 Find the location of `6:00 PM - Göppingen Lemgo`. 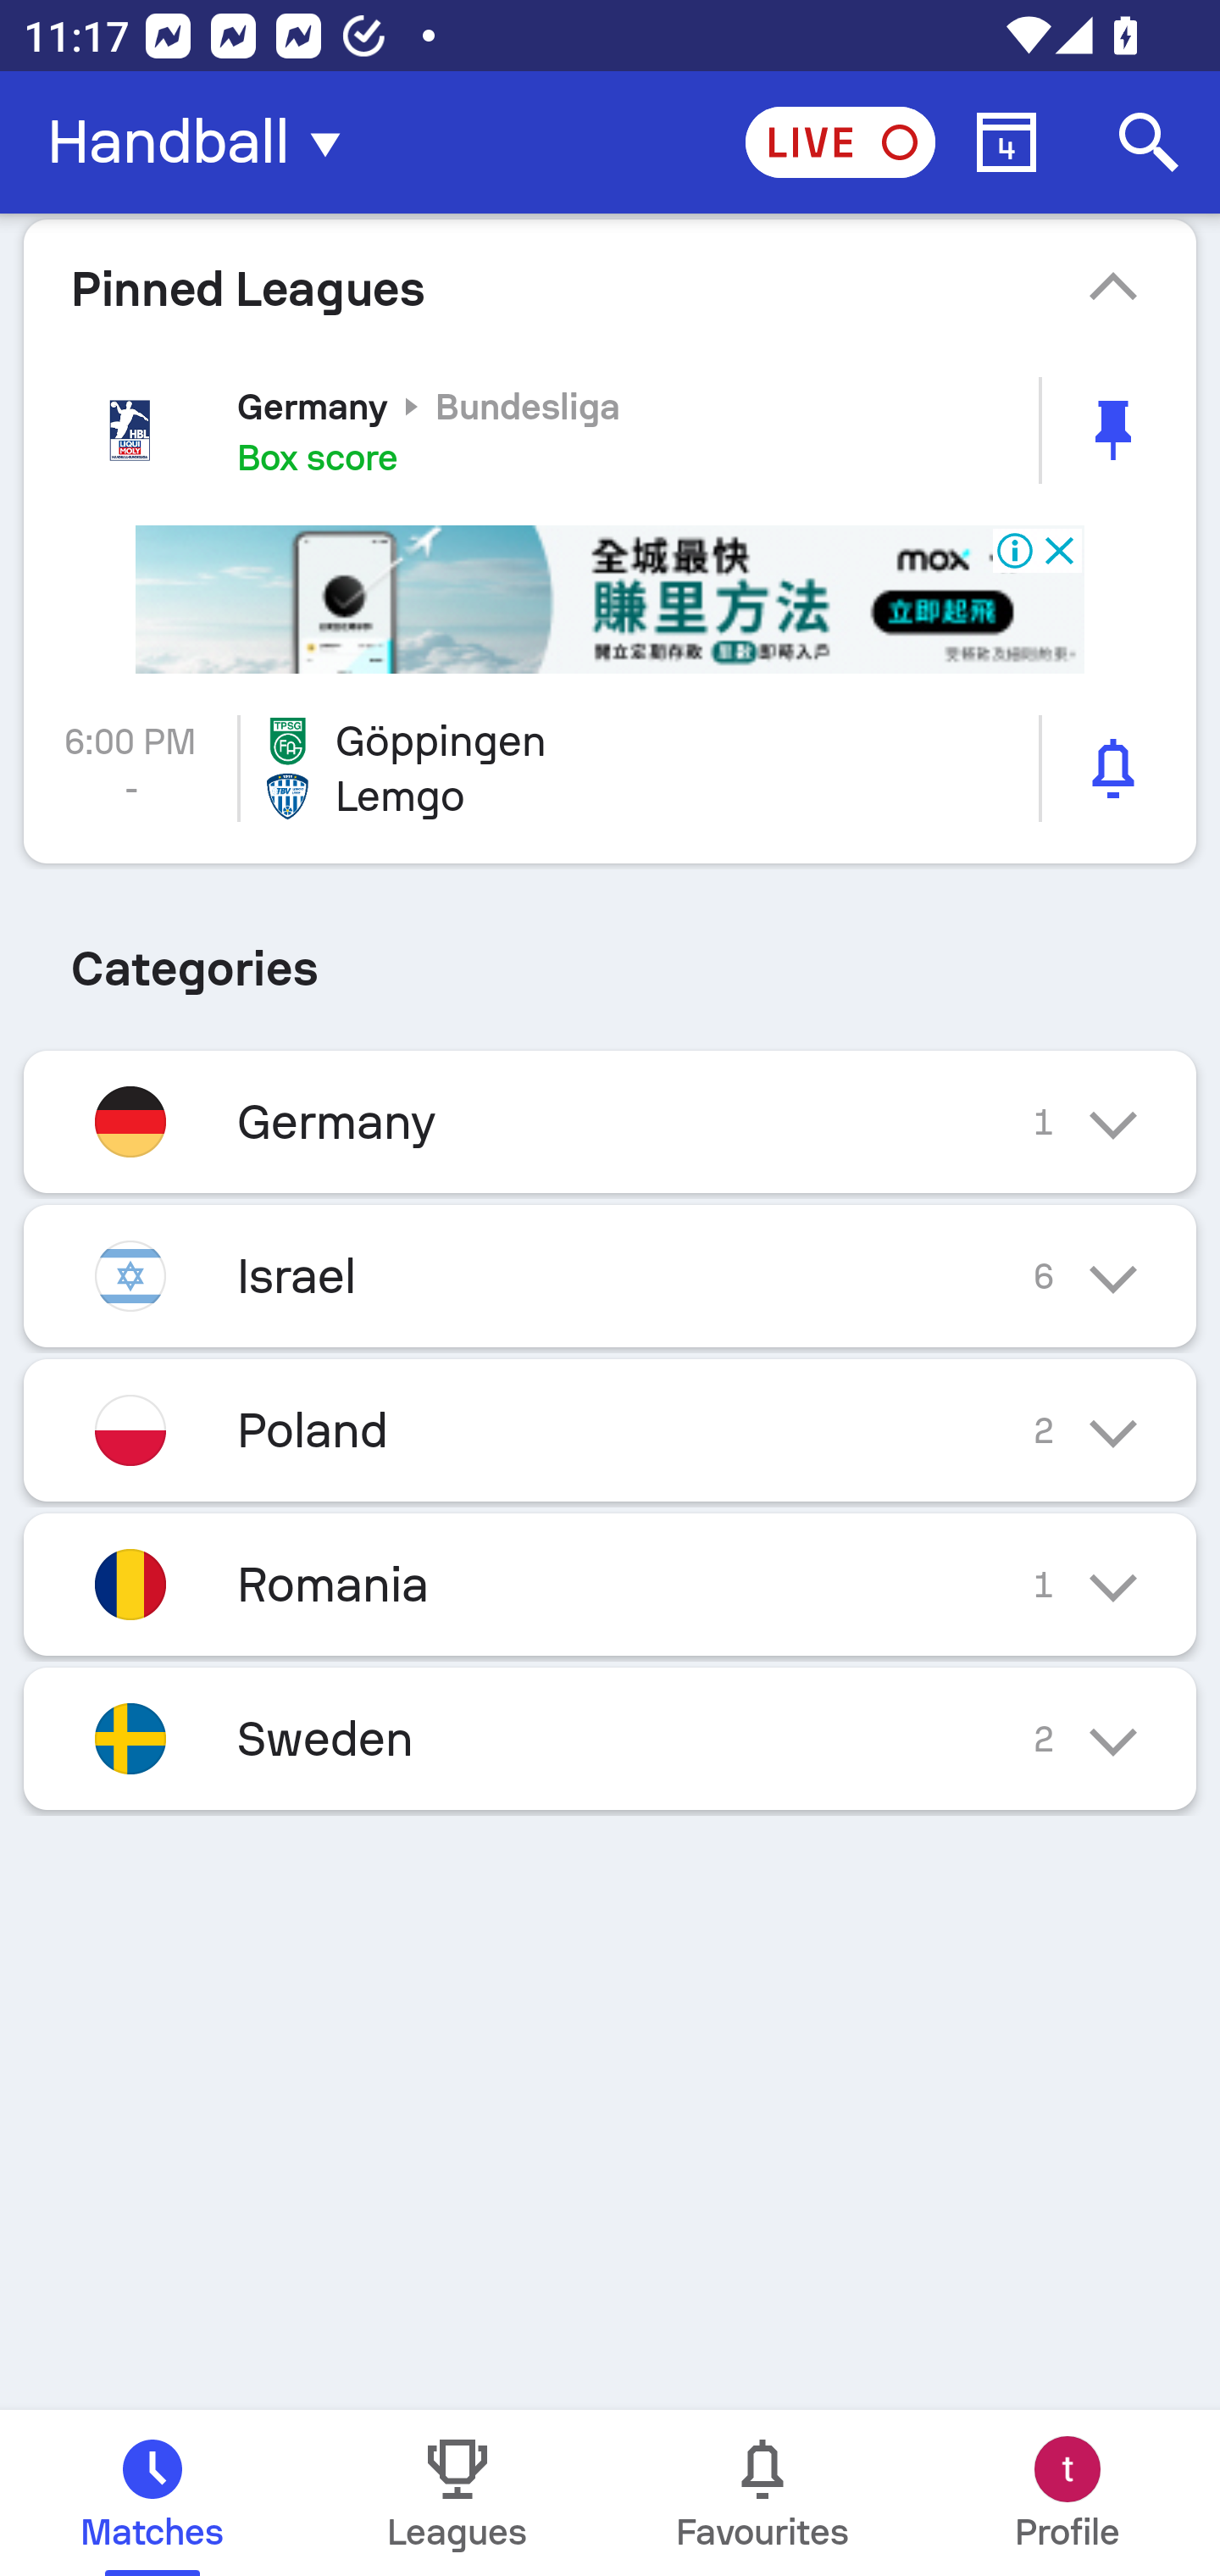

6:00 PM - Göppingen Lemgo is located at coordinates (610, 769).